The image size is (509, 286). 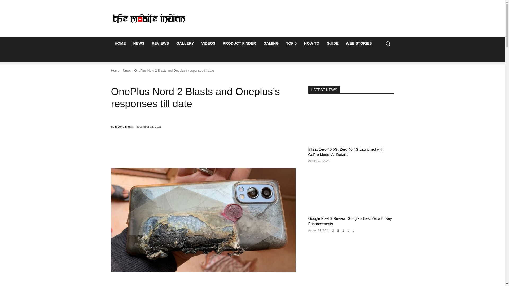 I want to click on Meenu Rana, so click(x=124, y=127).